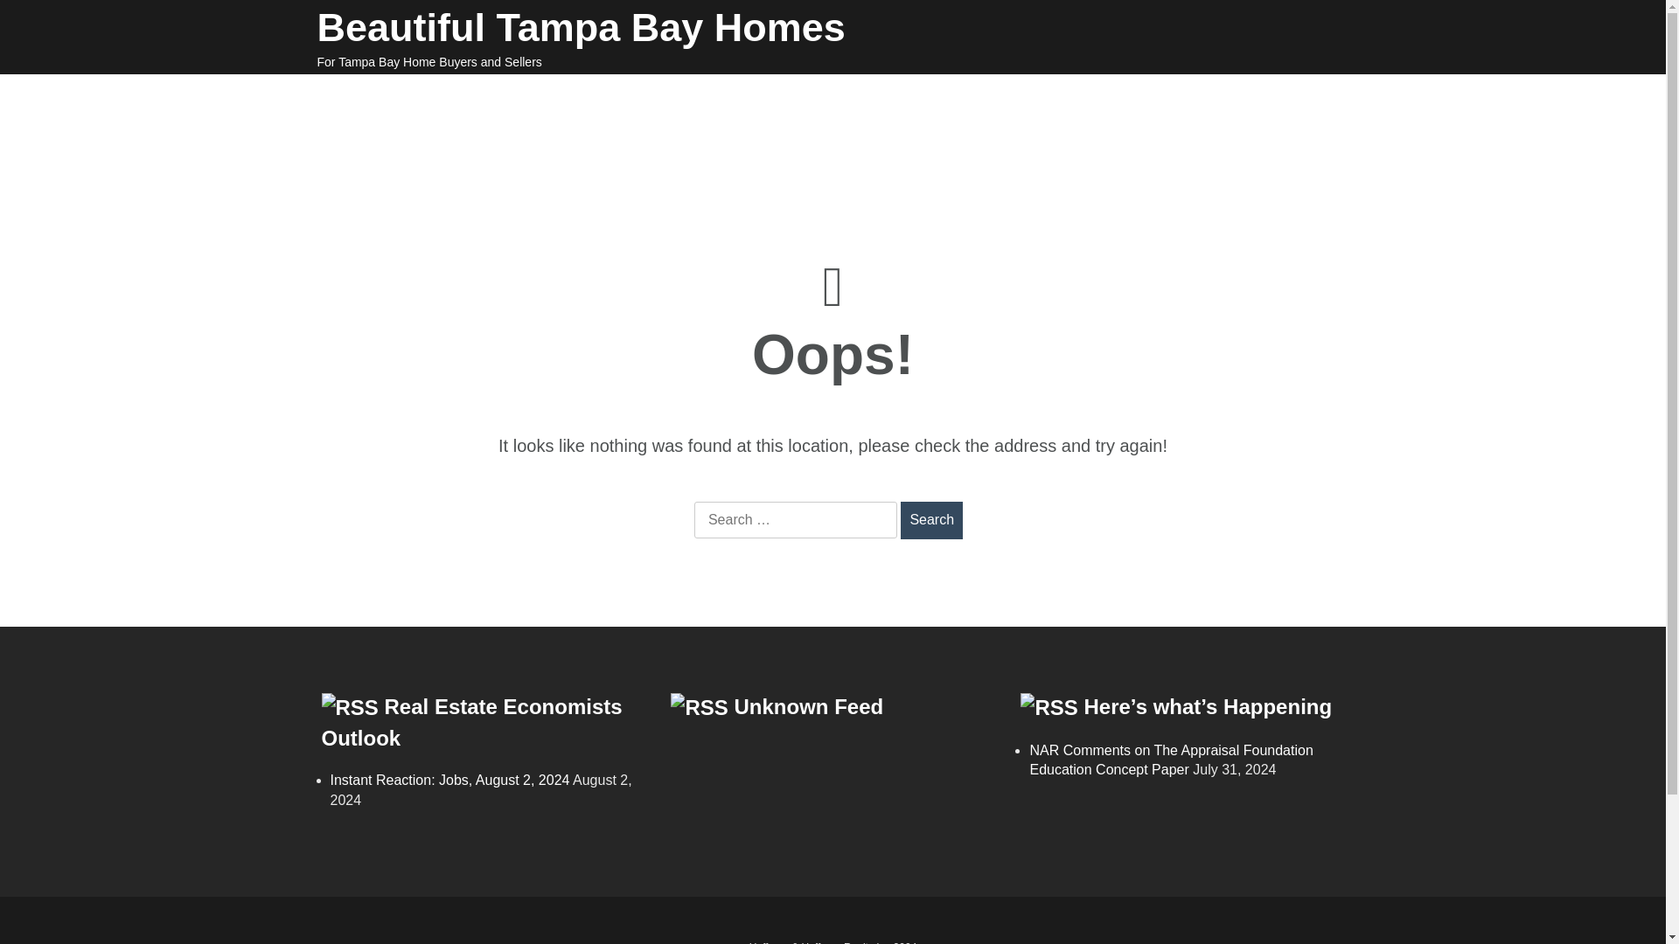  What do you see at coordinates (558, 121) in the screenshot?
I see `Testimonials` at bounding box center [558, 121].